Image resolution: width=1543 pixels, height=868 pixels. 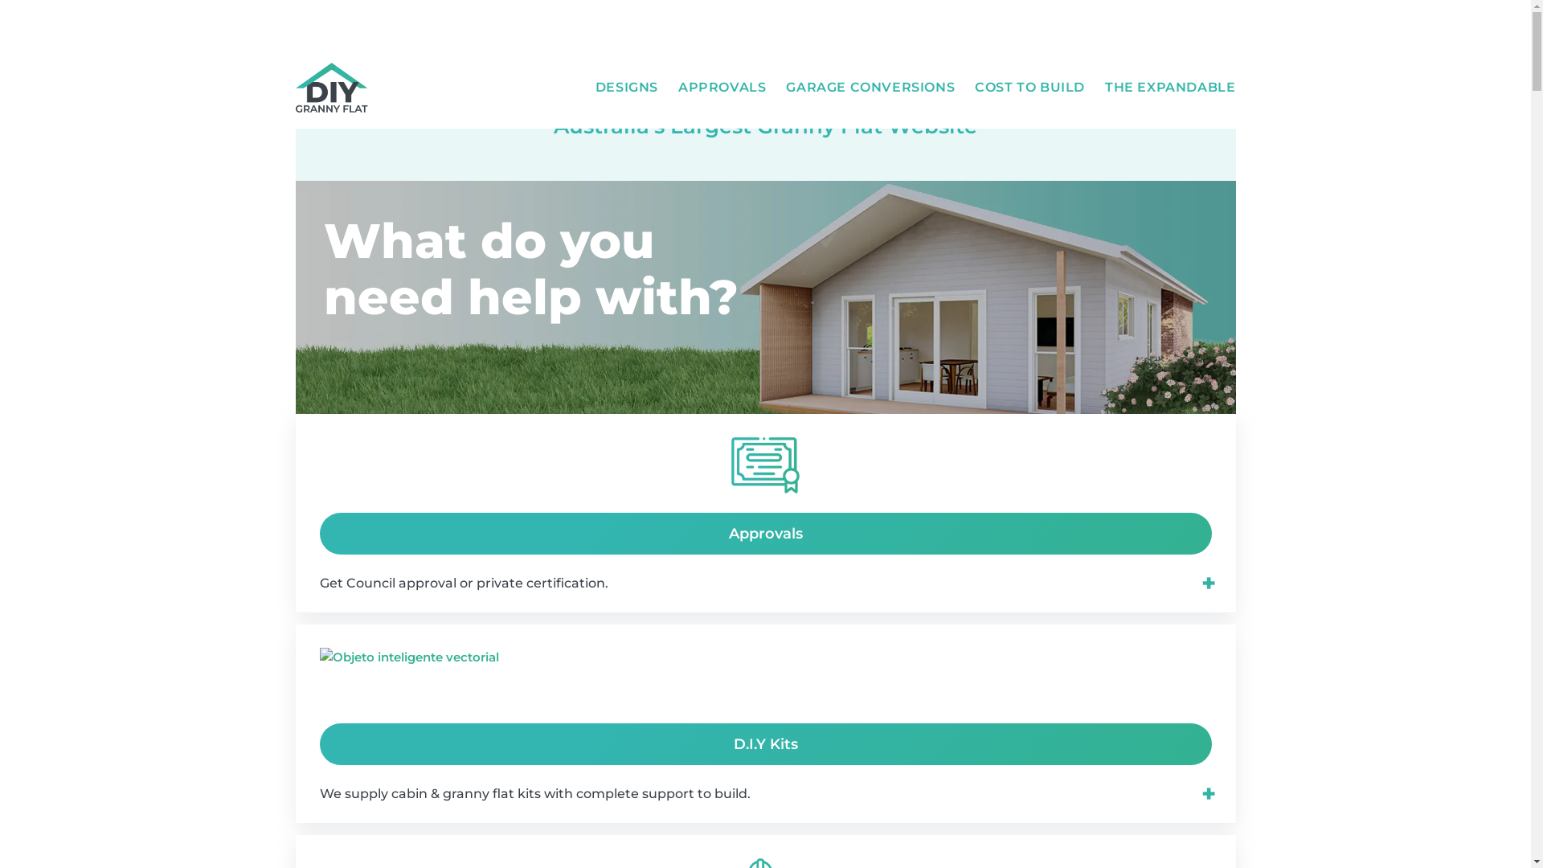 I want to click on THE EXPANDABLE, so click(x=1170, y=88).